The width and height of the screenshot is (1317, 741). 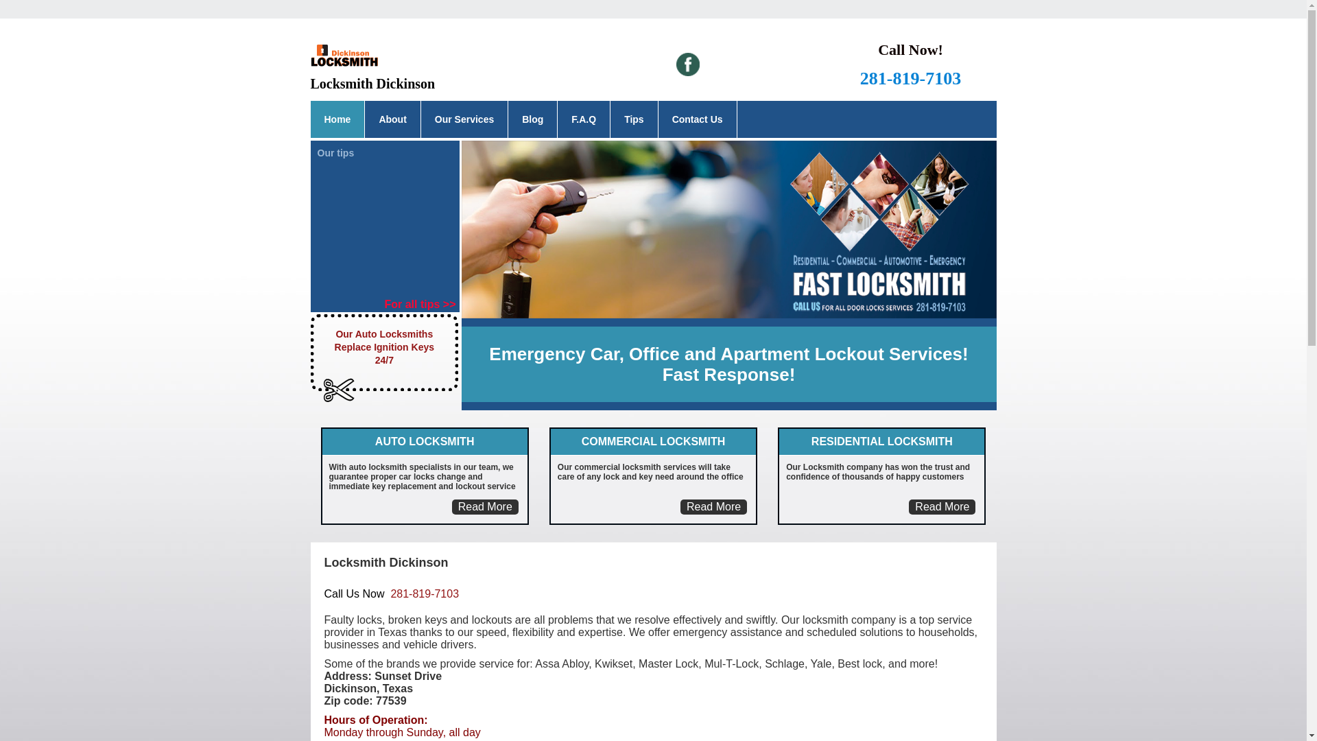 What do you see at coordinates (584, 119) in the screenshot?
I see `F.A.Q` at bounding box center [584, 119].